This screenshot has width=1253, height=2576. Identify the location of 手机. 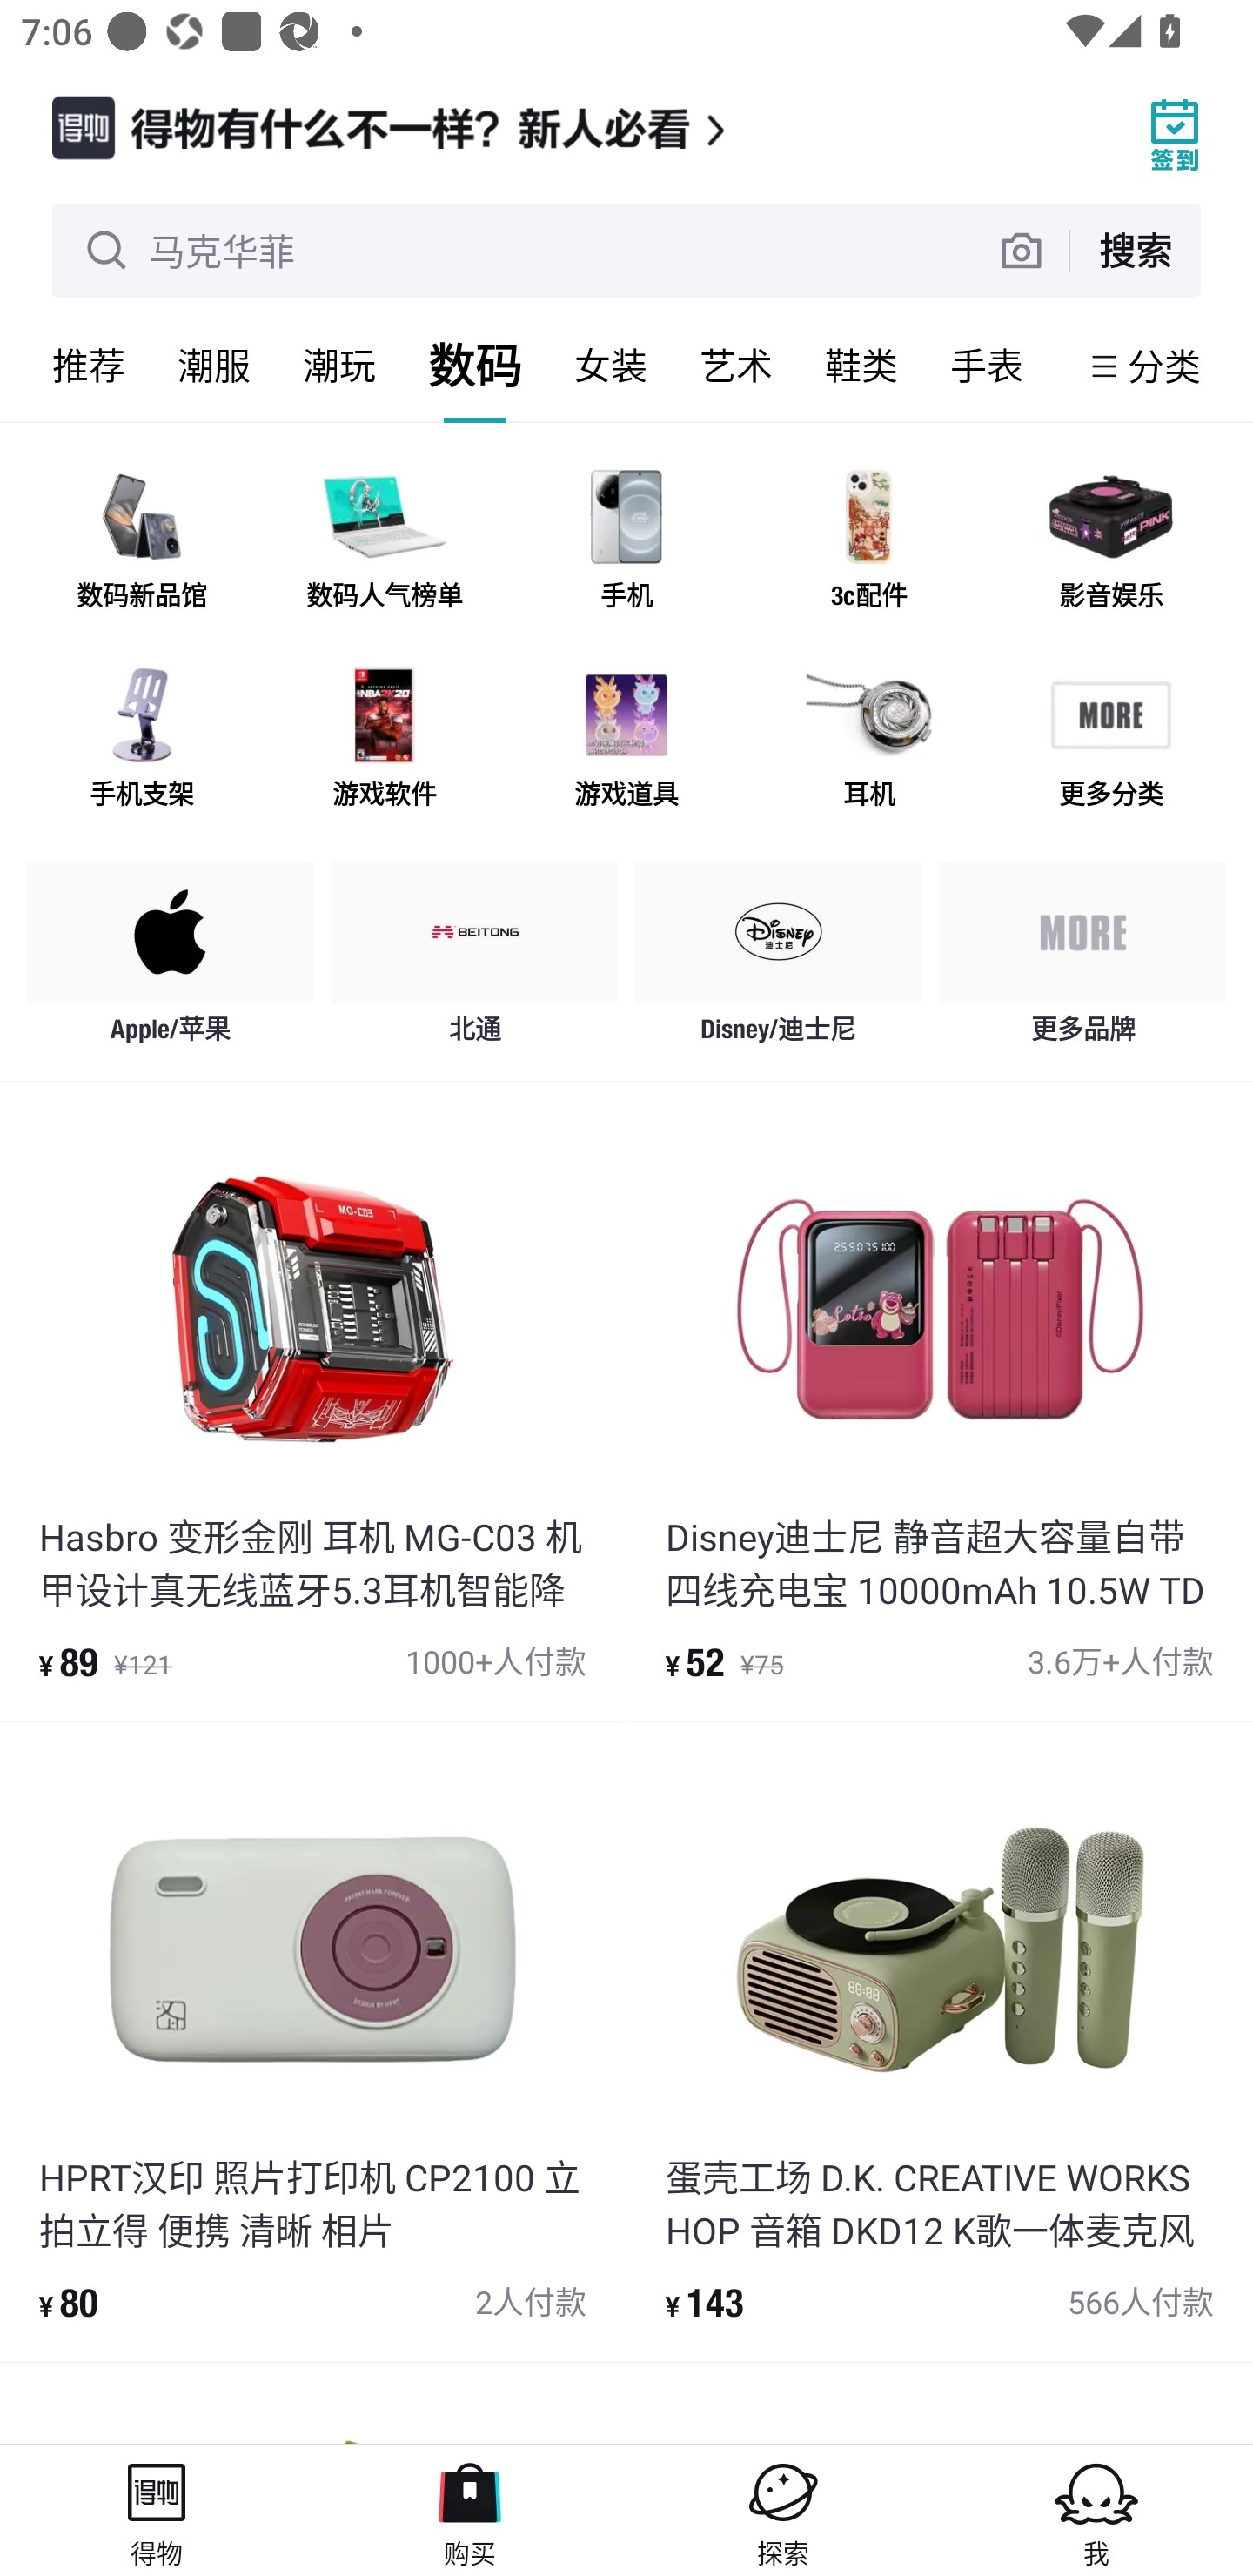
(626, 542).